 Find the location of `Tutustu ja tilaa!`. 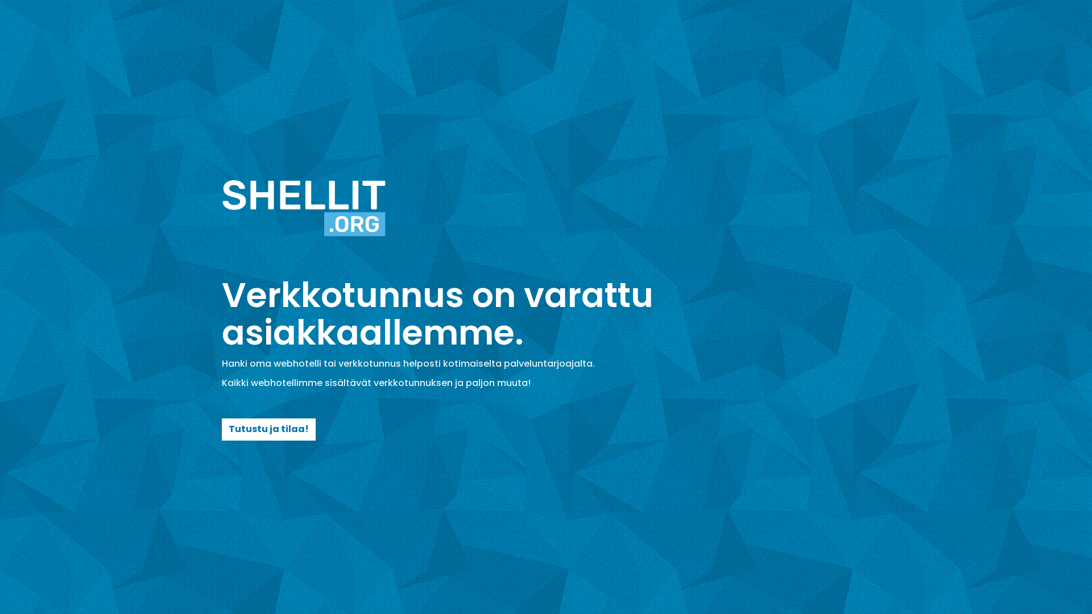

Tutustu ja tilaa! is located at coordinates (268, 430).